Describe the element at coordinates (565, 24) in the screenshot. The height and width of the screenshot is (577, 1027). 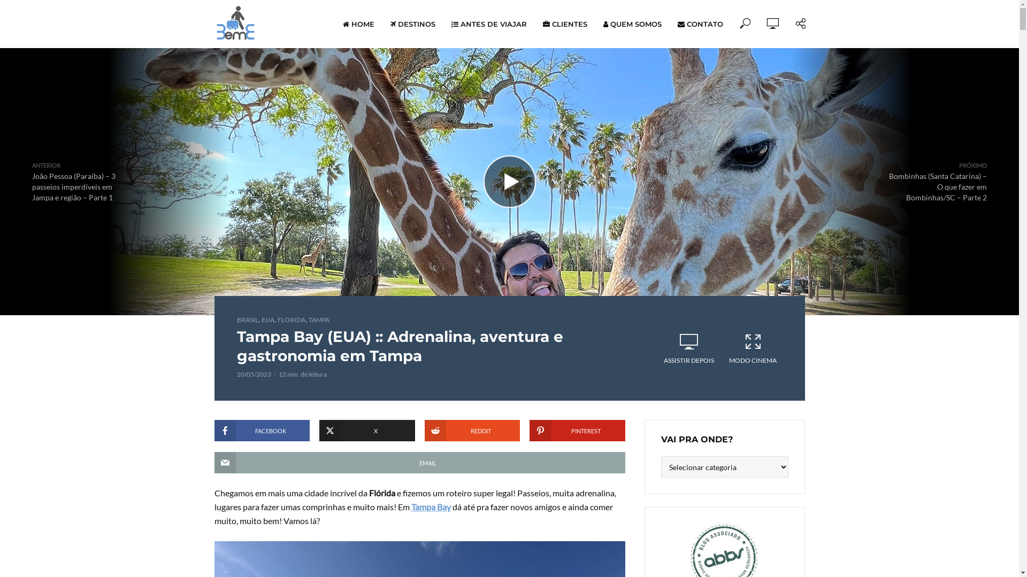
I see `CLIENTES` at that location.